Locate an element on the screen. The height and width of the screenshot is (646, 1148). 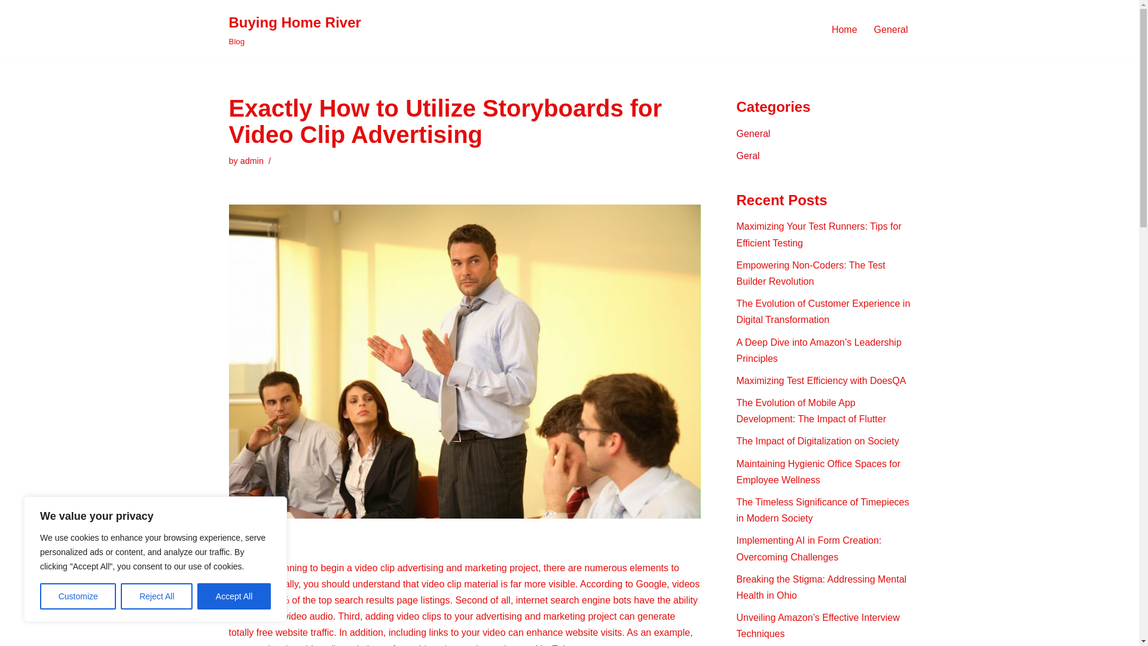
Customize is located at coordinates (78, 596).